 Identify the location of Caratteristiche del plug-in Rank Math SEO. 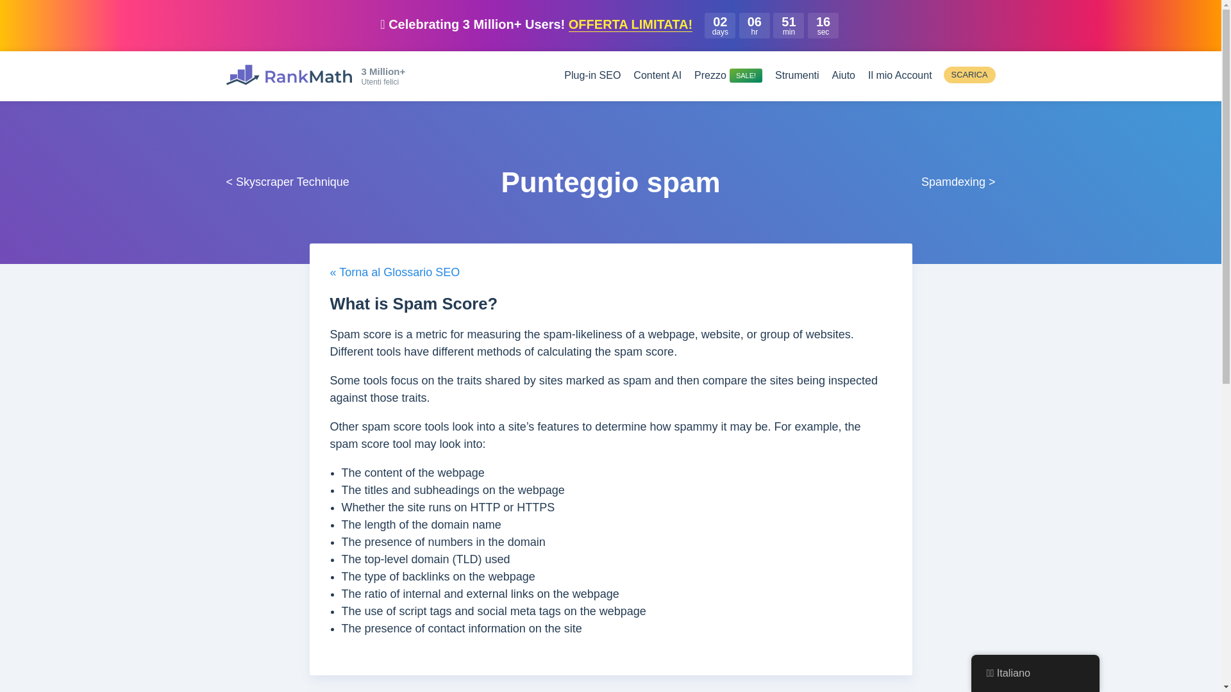
(592, 75).